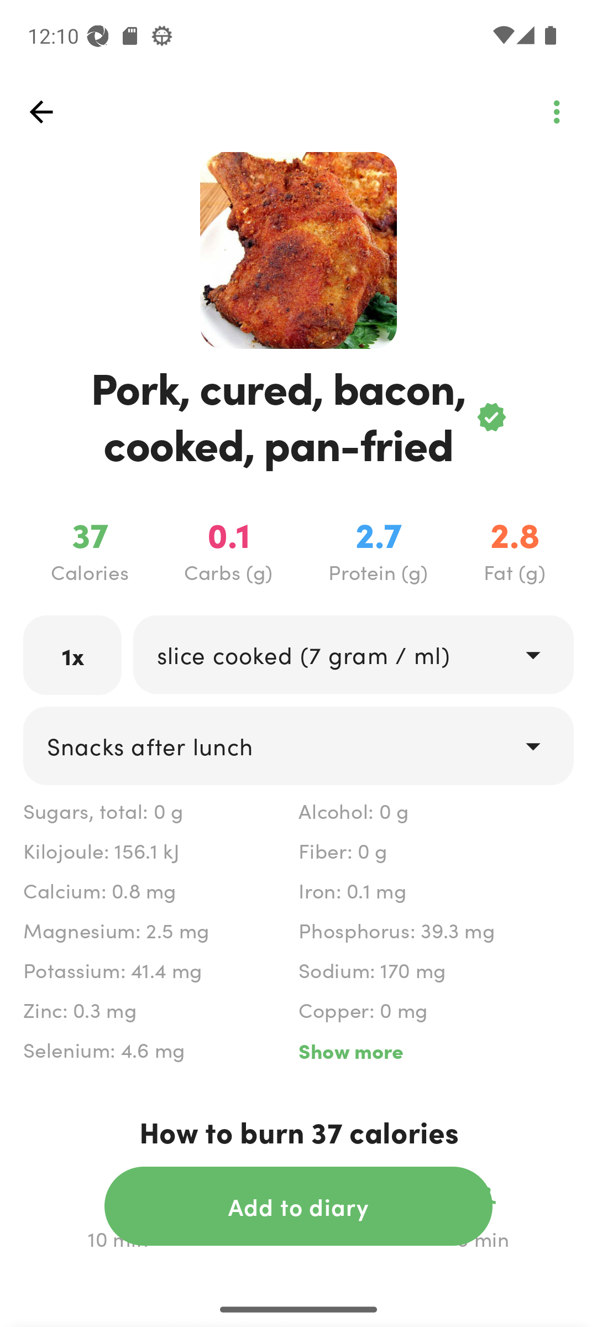 The width and height of the screenshot is (597, 1327). I want to click on drop_down Snacks after lunch, so click(298, 745).